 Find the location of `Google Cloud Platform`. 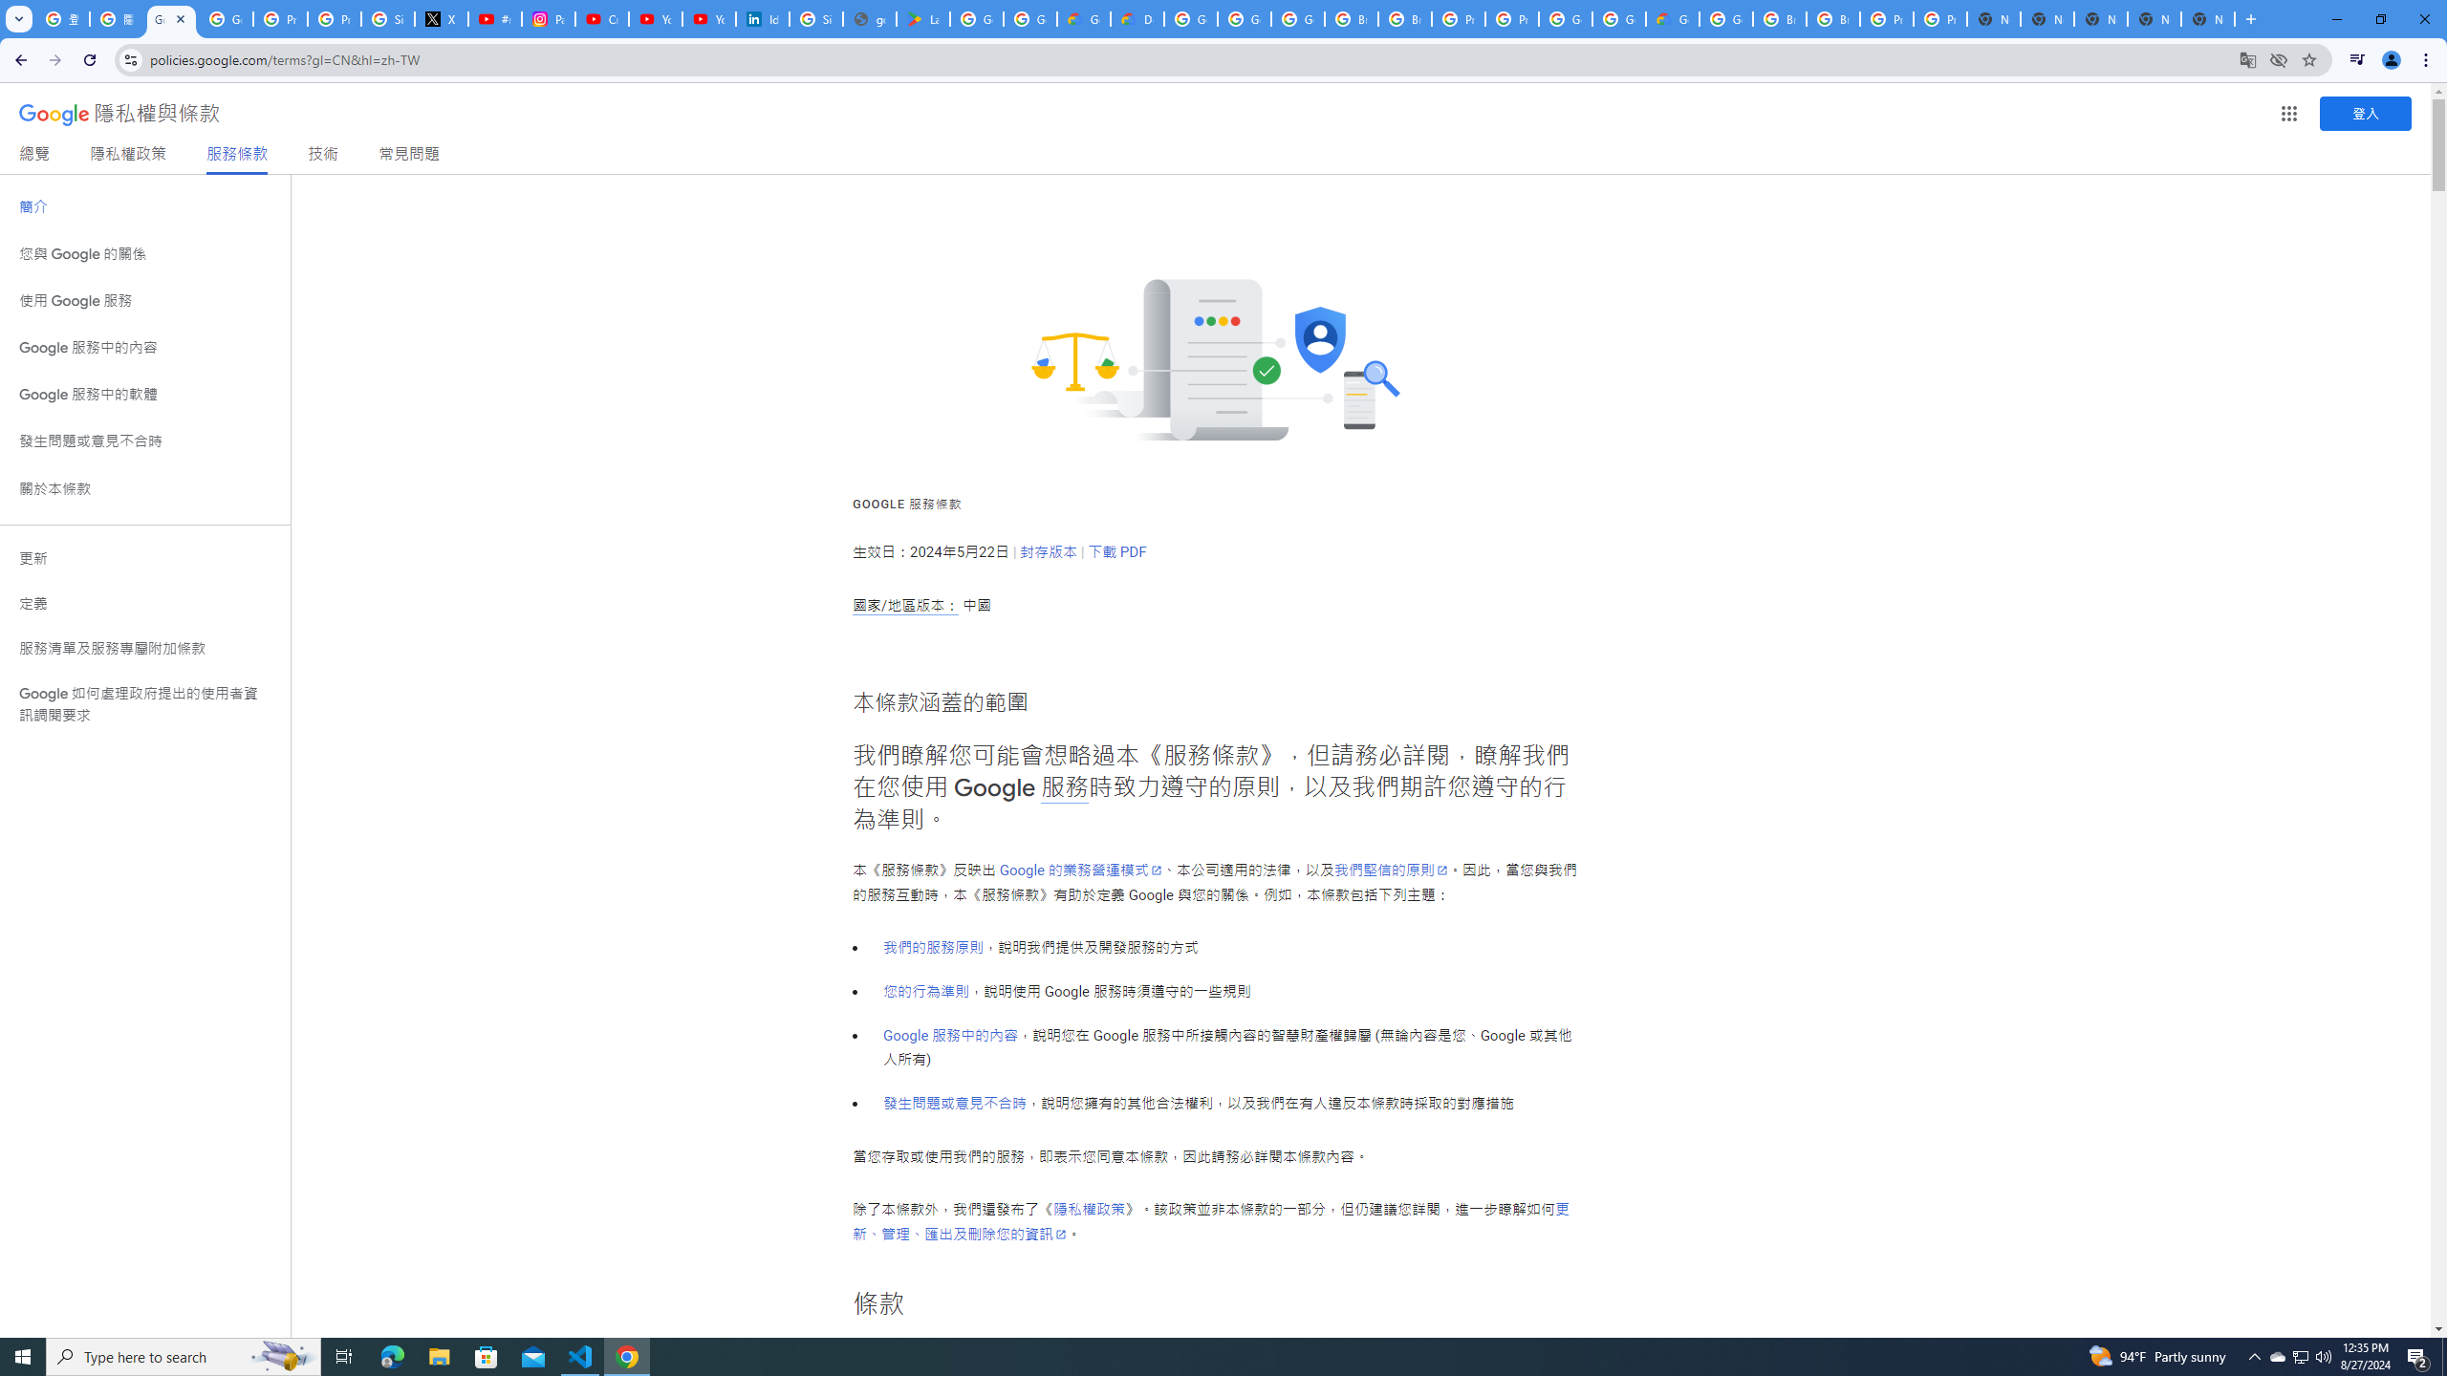

Google Cloud Platform is located at coordinates (1618, 19).